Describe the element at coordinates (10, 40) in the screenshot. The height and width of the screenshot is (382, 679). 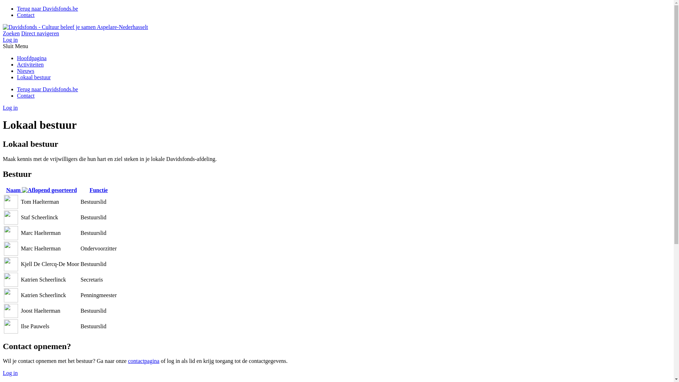
I see `Log in` at that location.